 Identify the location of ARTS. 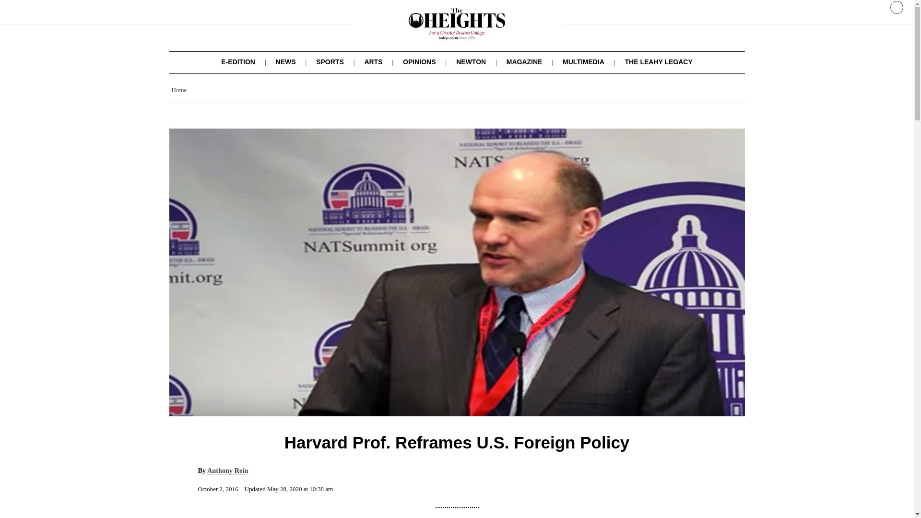
(373, 61).